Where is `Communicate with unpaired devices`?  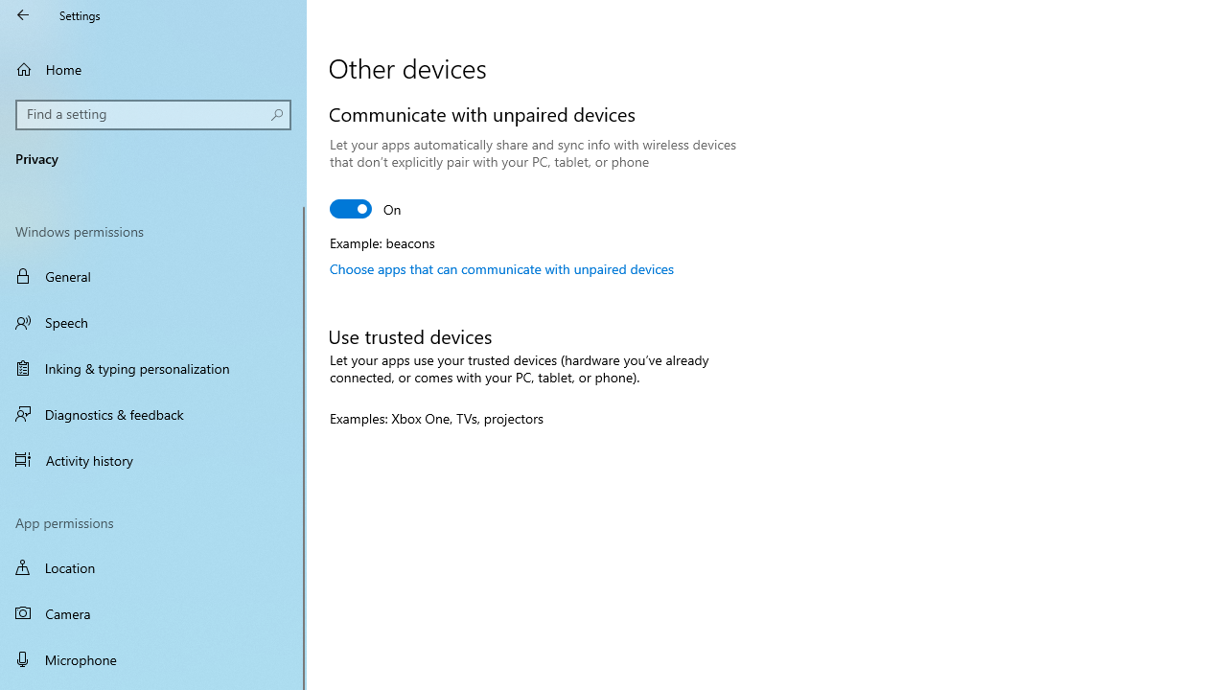 Communicate with unpaired devices is located at coordinates (366, 209).